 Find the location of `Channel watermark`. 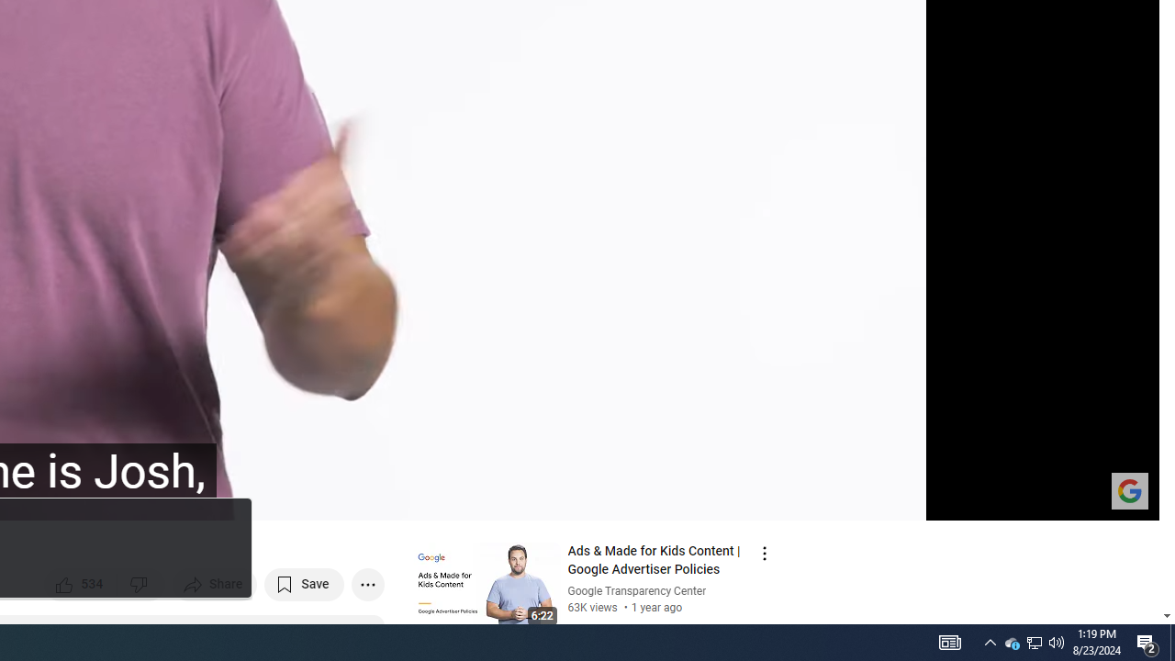

Channel watermark is located at coordinates (1129, 490).